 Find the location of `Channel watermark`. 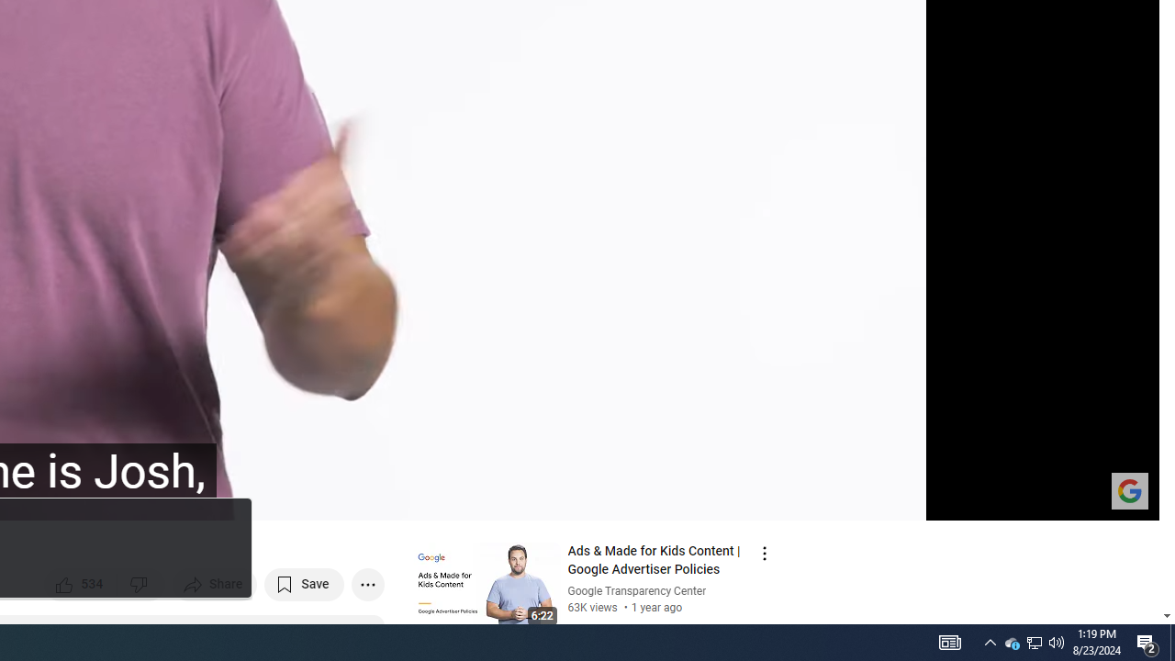

Channel watermark is located at coordinates (1129, 490).